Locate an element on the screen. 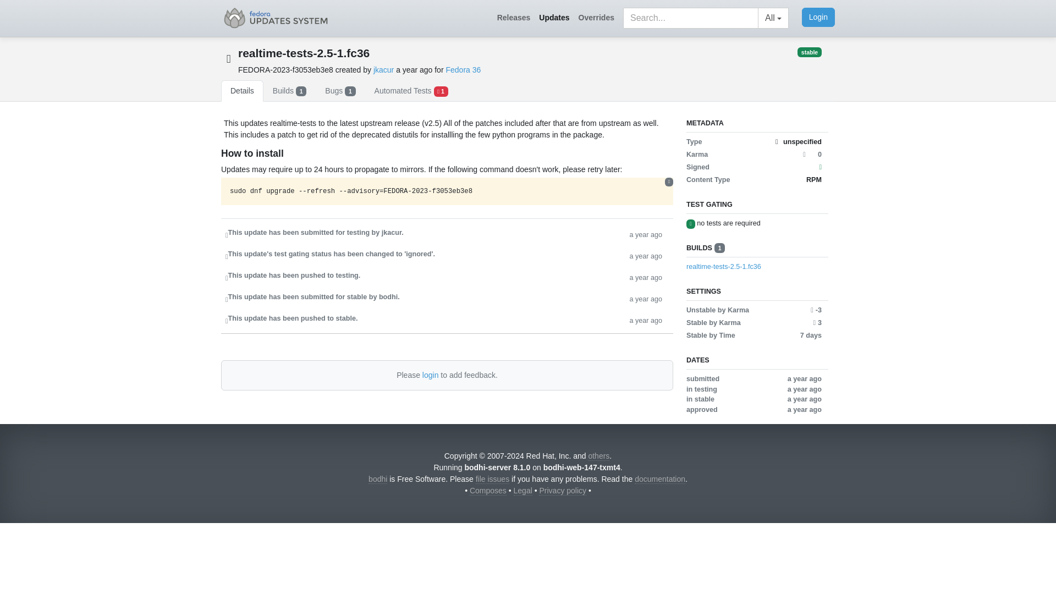 This screenshot has height=594, width=1056. Fedora 36 is located at coordinates (463, 69).